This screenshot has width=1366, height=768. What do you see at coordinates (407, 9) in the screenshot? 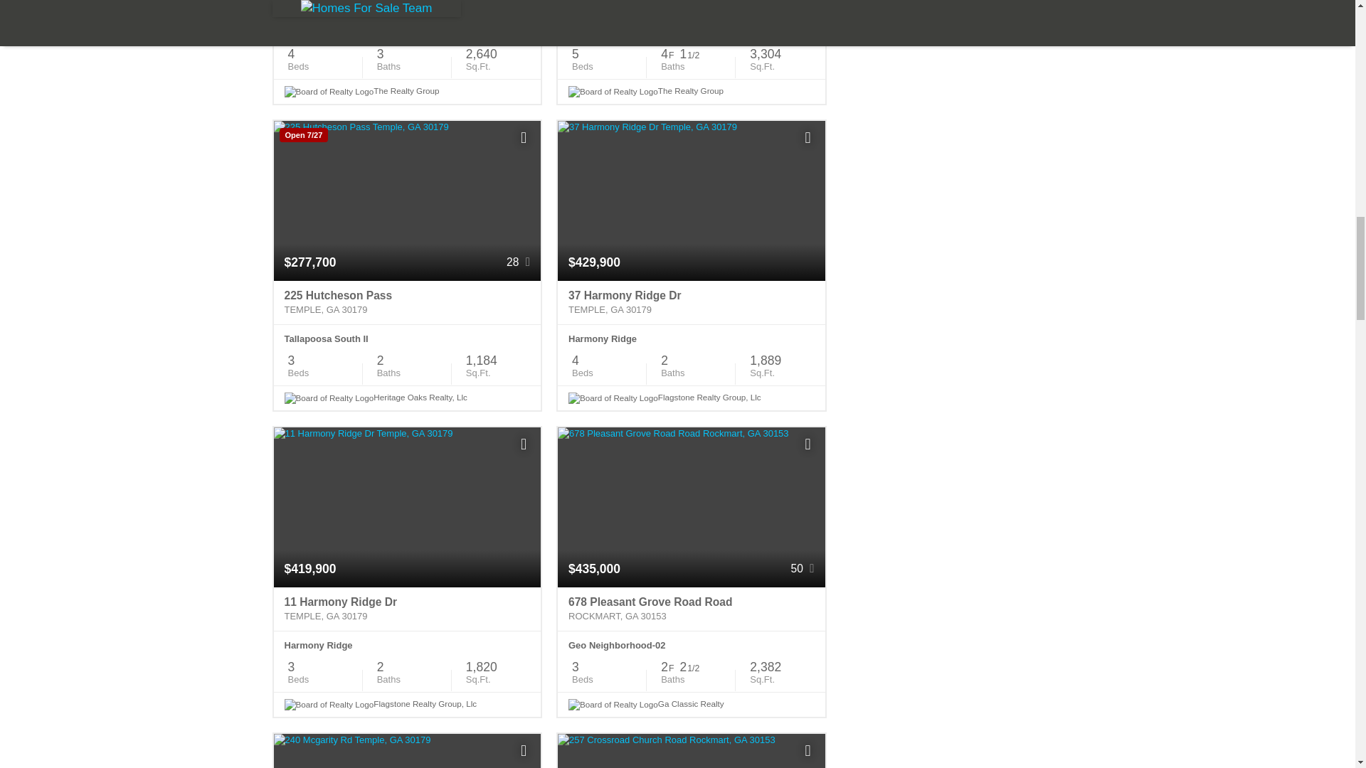
I see `340 Taylor Path Dallas,  GA 30157` at bounding box center [407, 9].